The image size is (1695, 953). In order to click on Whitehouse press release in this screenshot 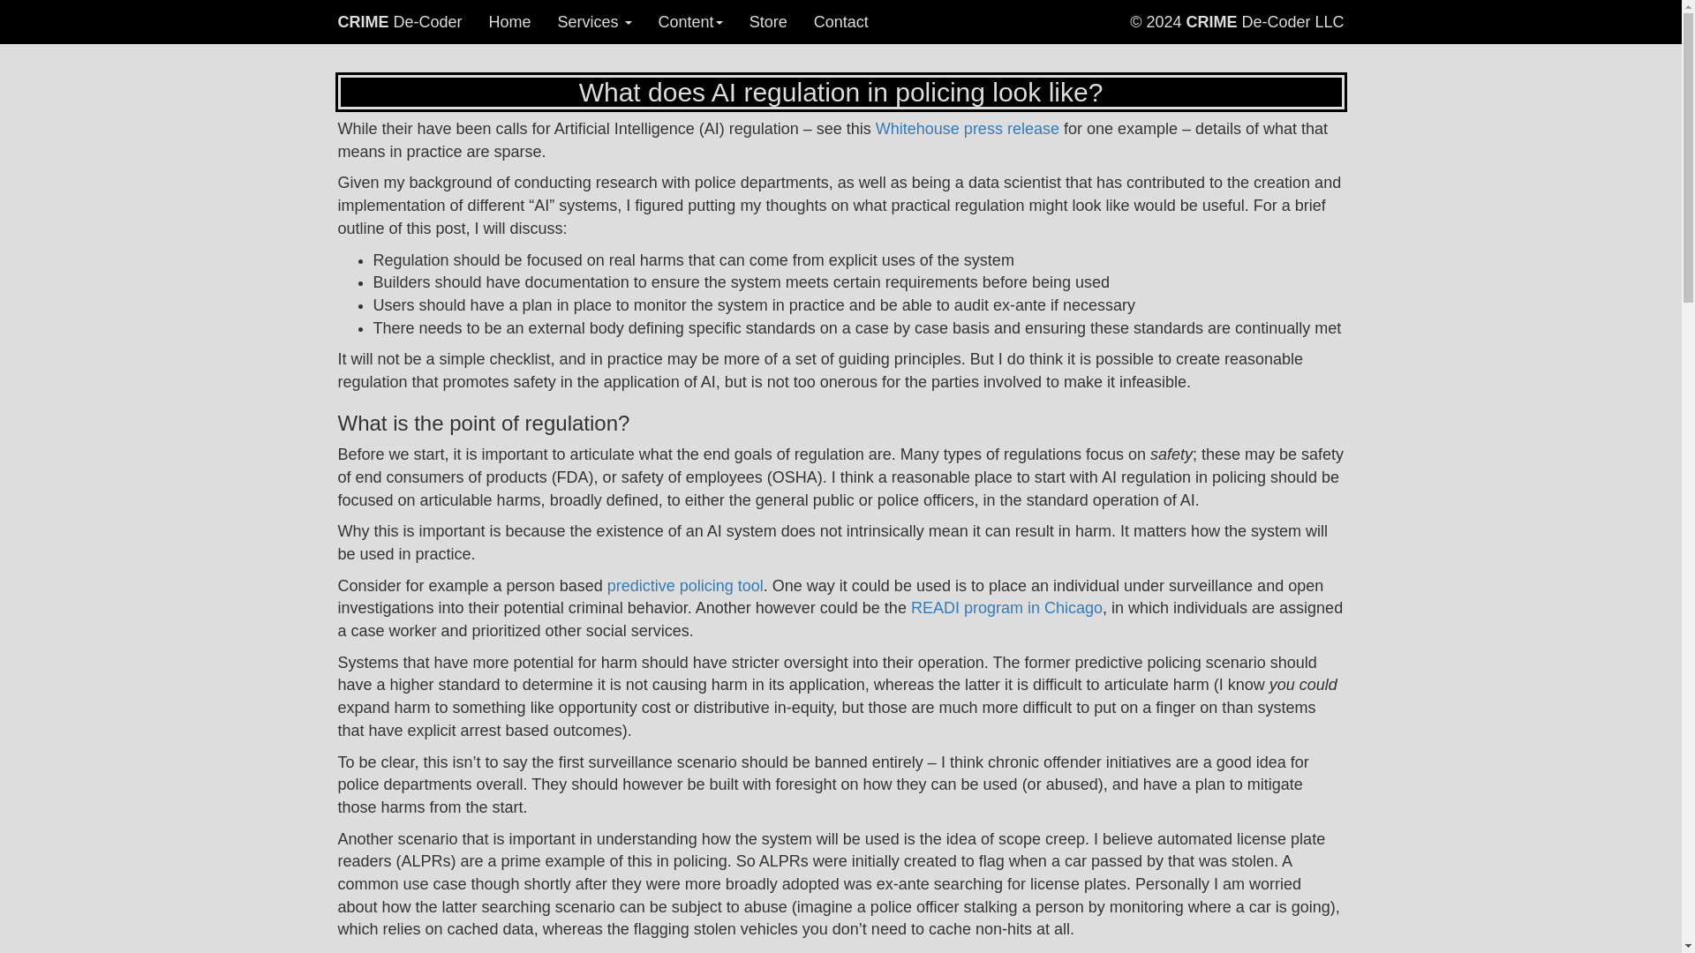, I will do `click(968, 129)`.